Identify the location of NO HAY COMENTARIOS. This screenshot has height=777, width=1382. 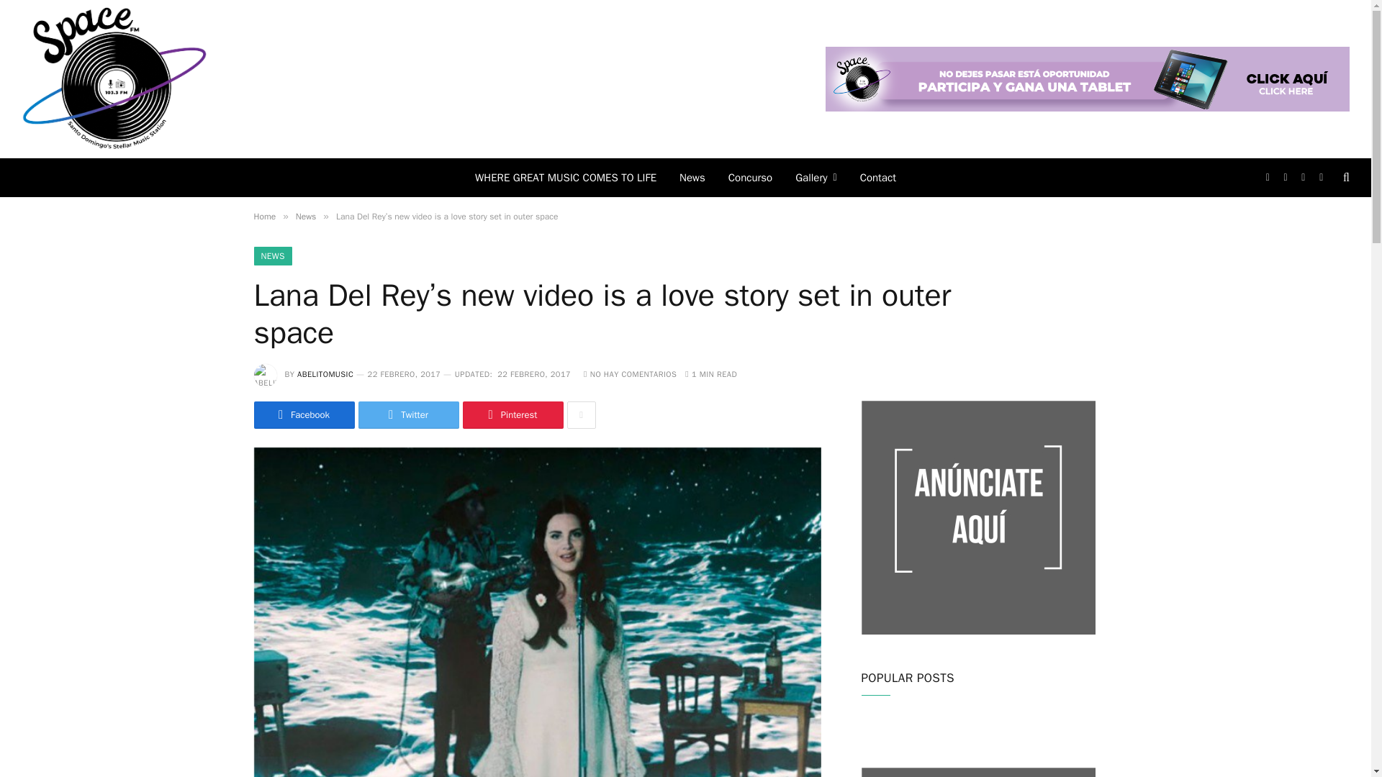
(630, 374).